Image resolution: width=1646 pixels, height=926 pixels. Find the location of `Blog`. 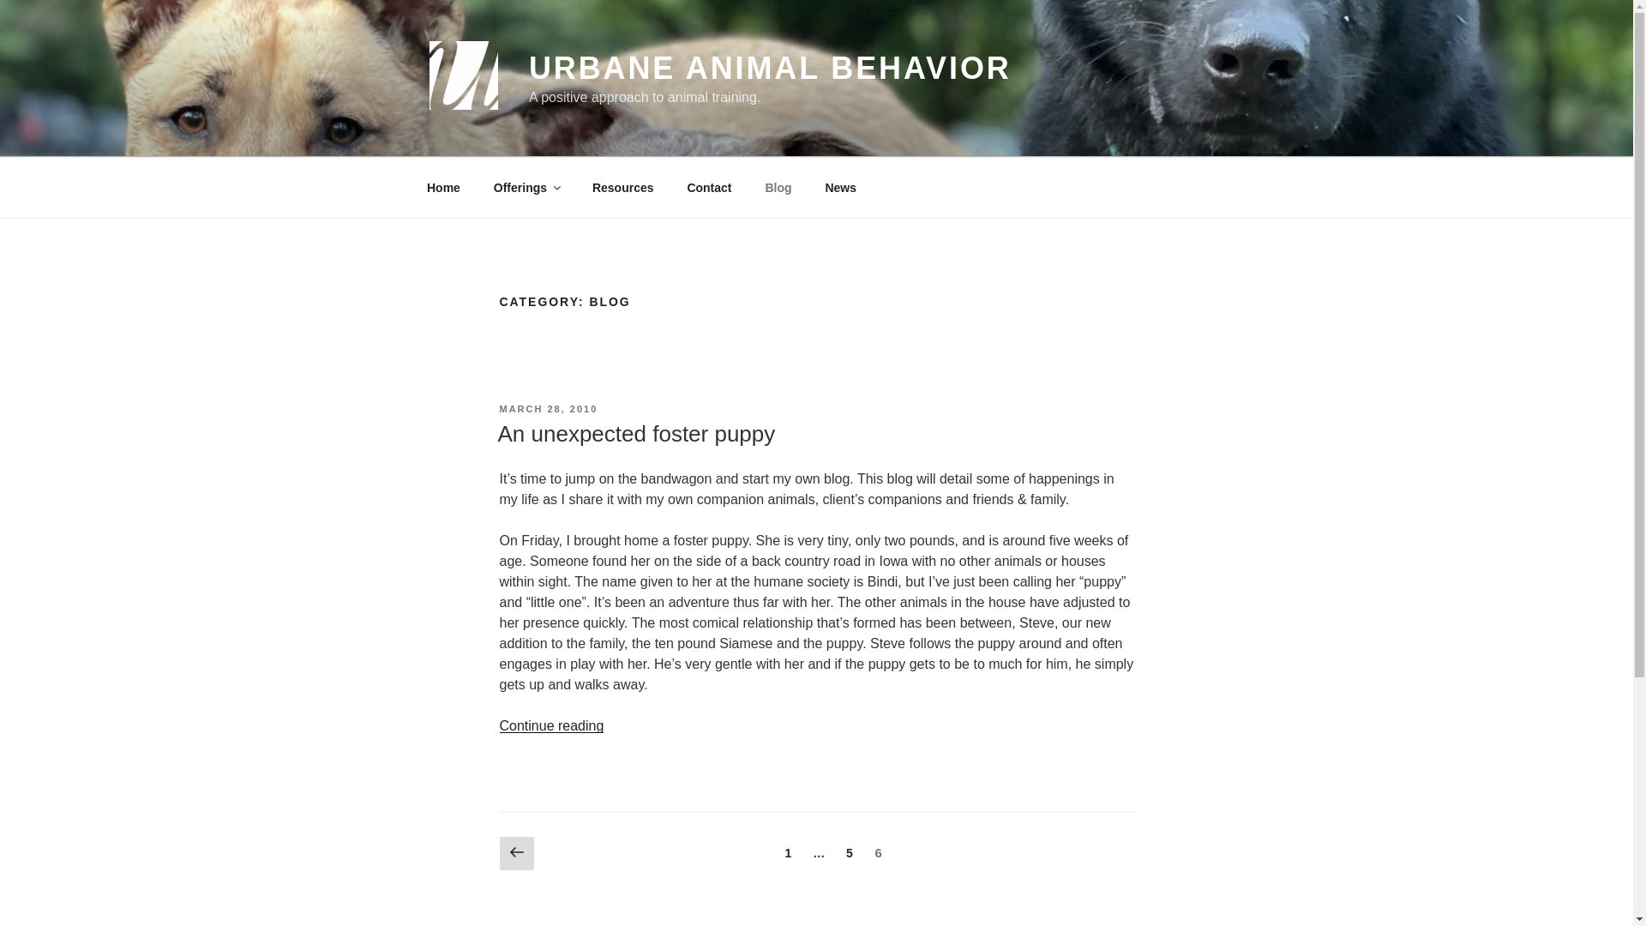

Blog is located at coordinates (547, 408).